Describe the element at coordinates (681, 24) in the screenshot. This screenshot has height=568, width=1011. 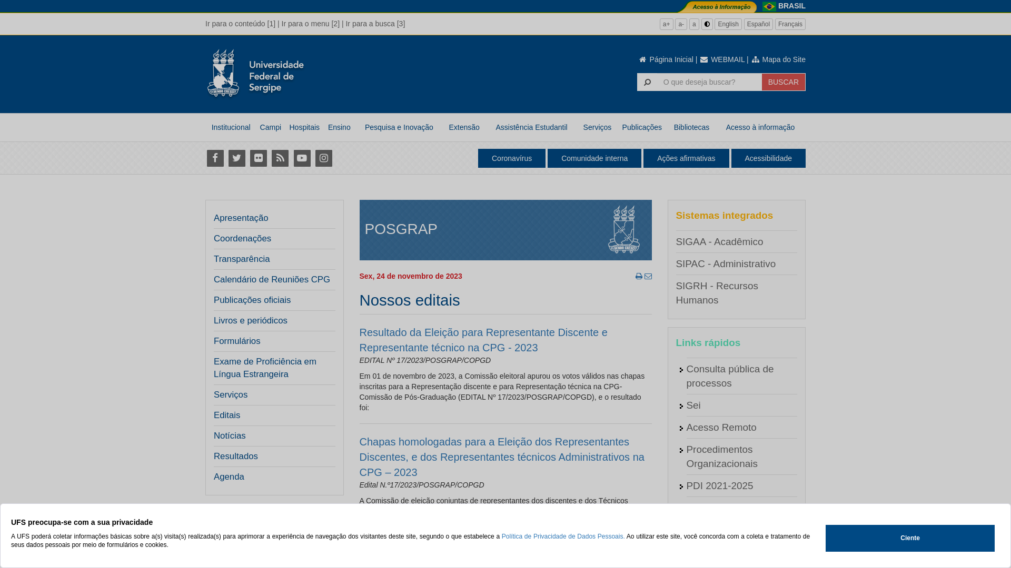
I see `a-` at that location.